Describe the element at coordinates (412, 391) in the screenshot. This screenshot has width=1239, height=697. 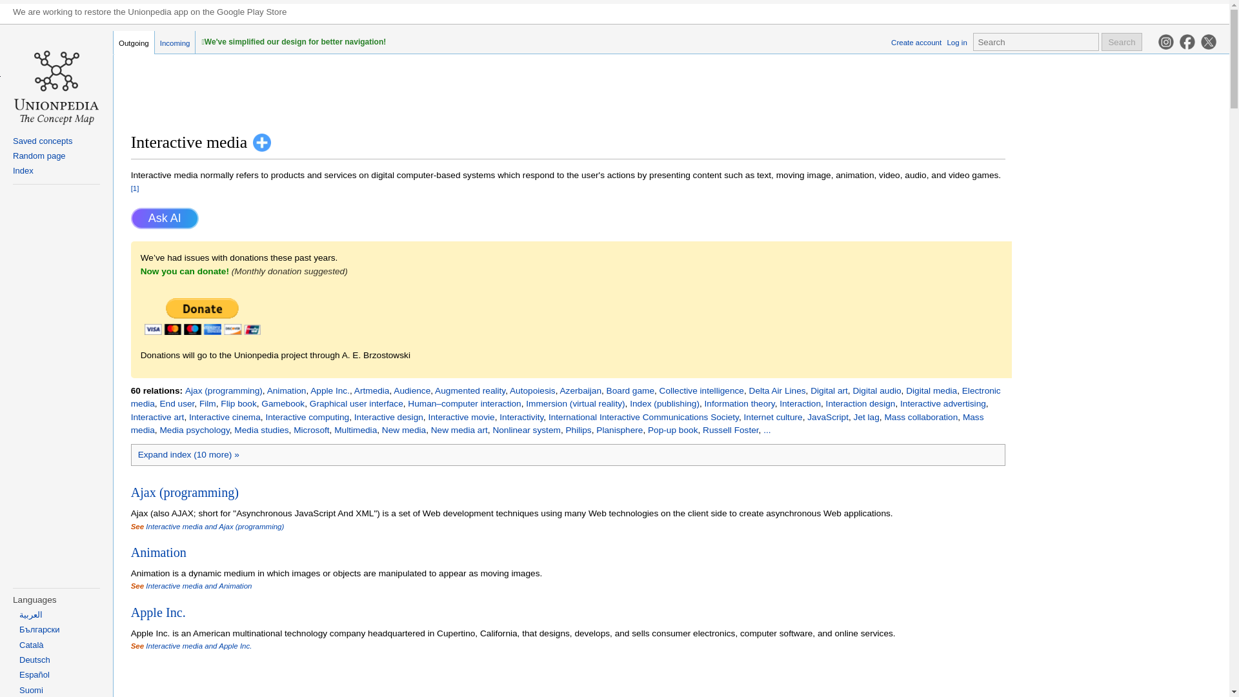
I see `Audience` at that location.